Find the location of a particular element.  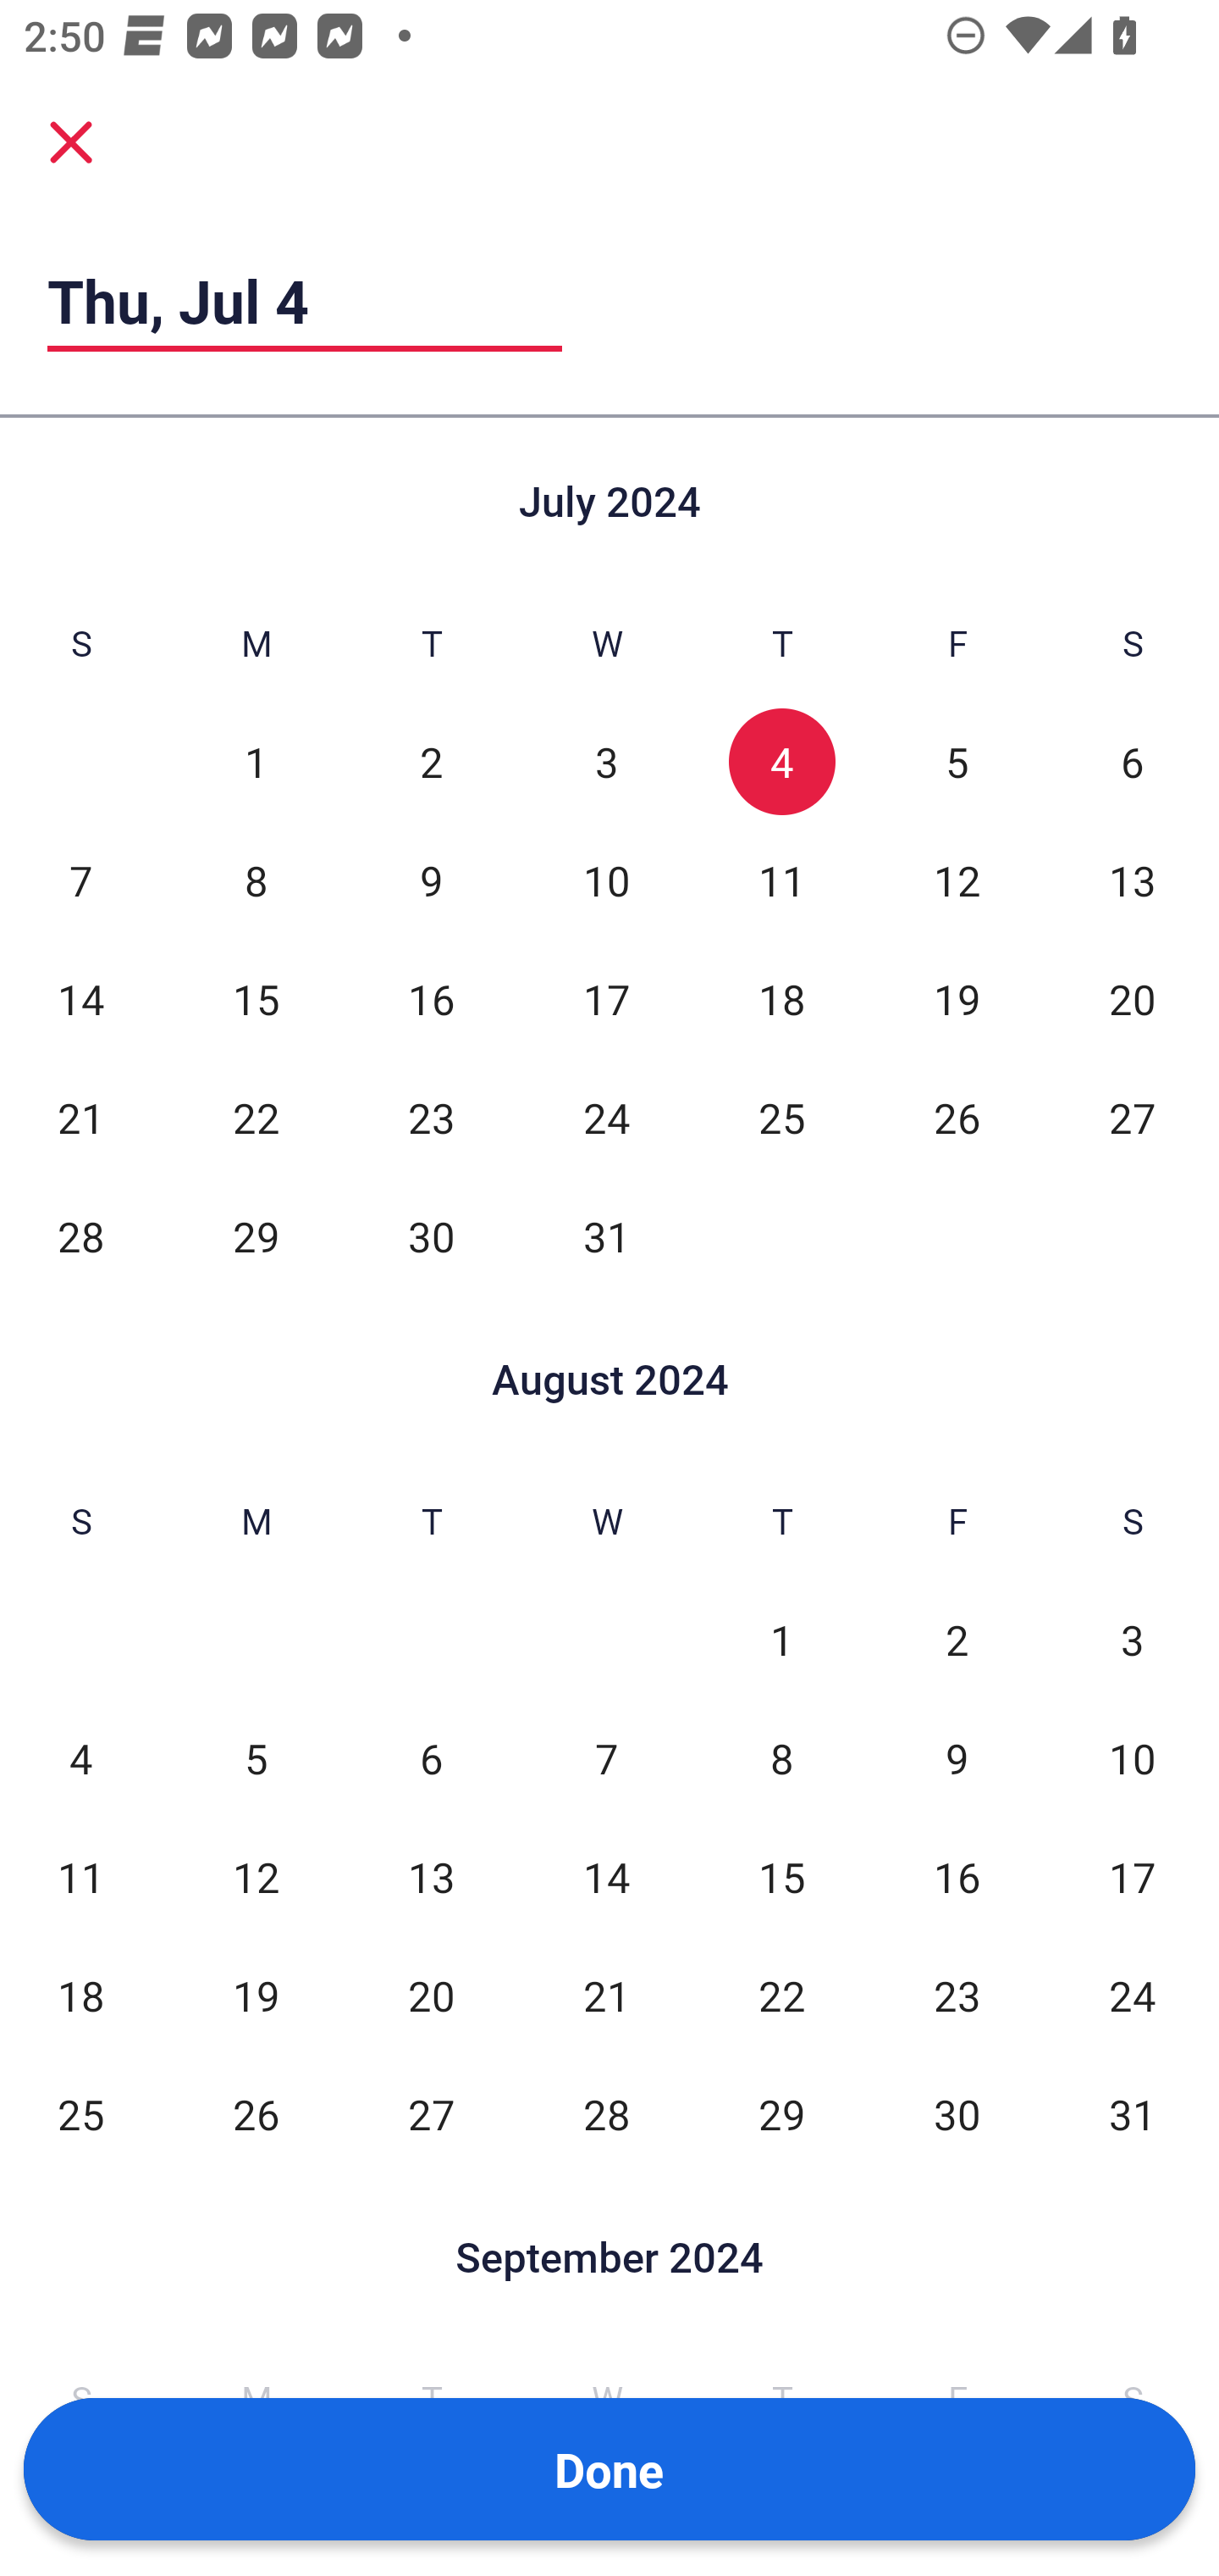

20 Tue, Aug 20, Not Selected is located at coordinates (432, 1996).